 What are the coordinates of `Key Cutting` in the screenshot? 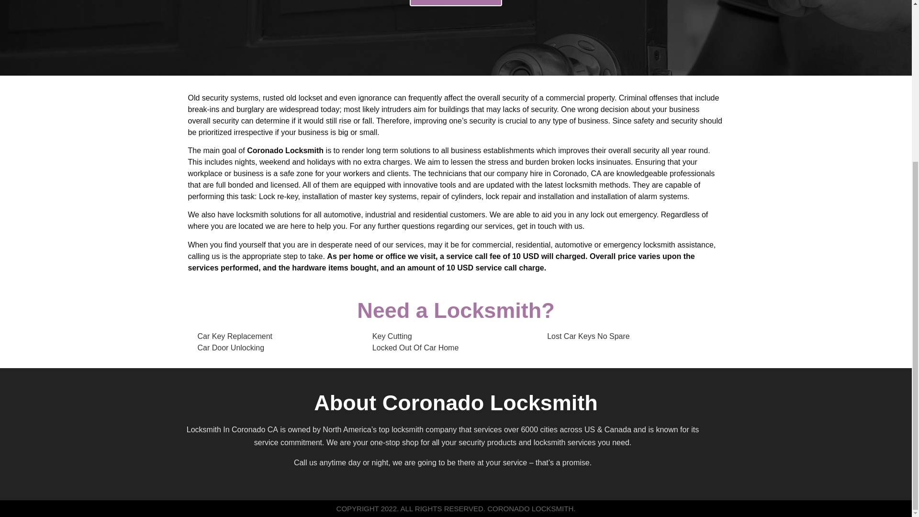 It's located at (392, 336).